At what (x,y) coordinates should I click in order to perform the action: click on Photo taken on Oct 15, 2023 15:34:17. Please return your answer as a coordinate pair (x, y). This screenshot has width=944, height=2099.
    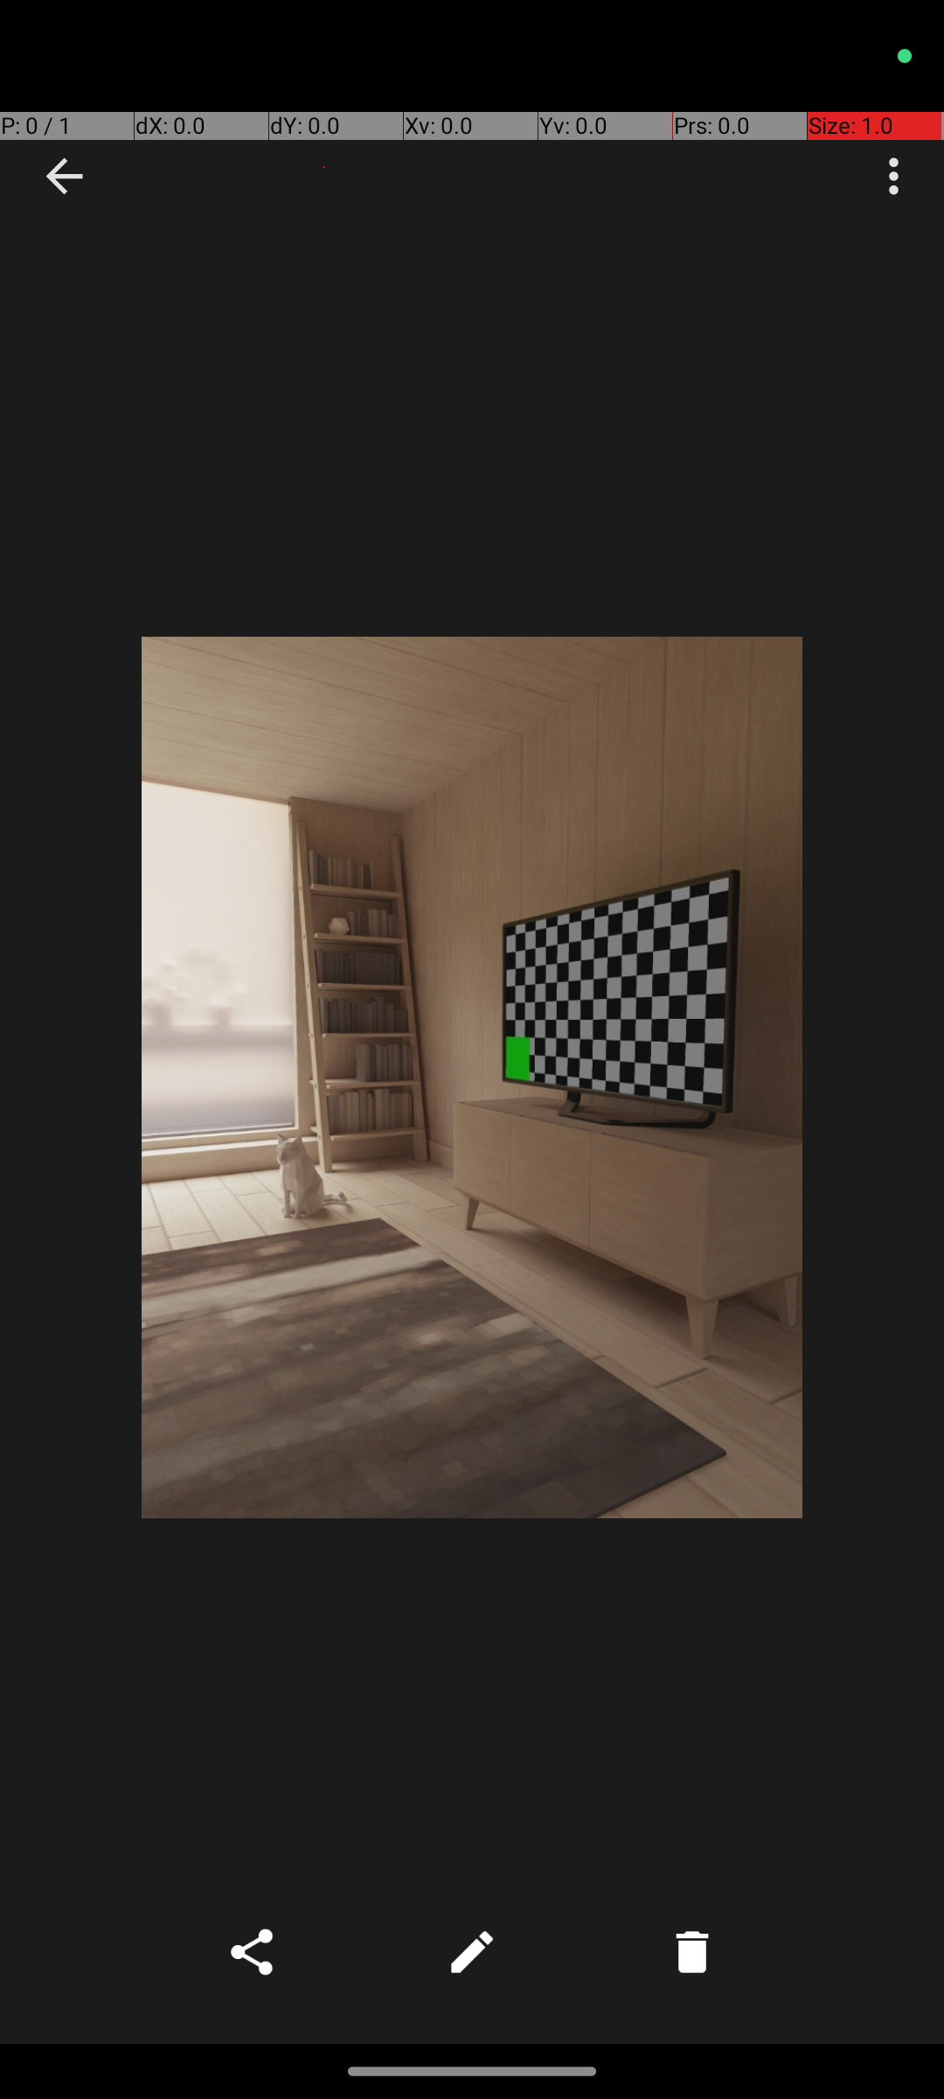
    Looking at the image, I should click on (472, 1077).